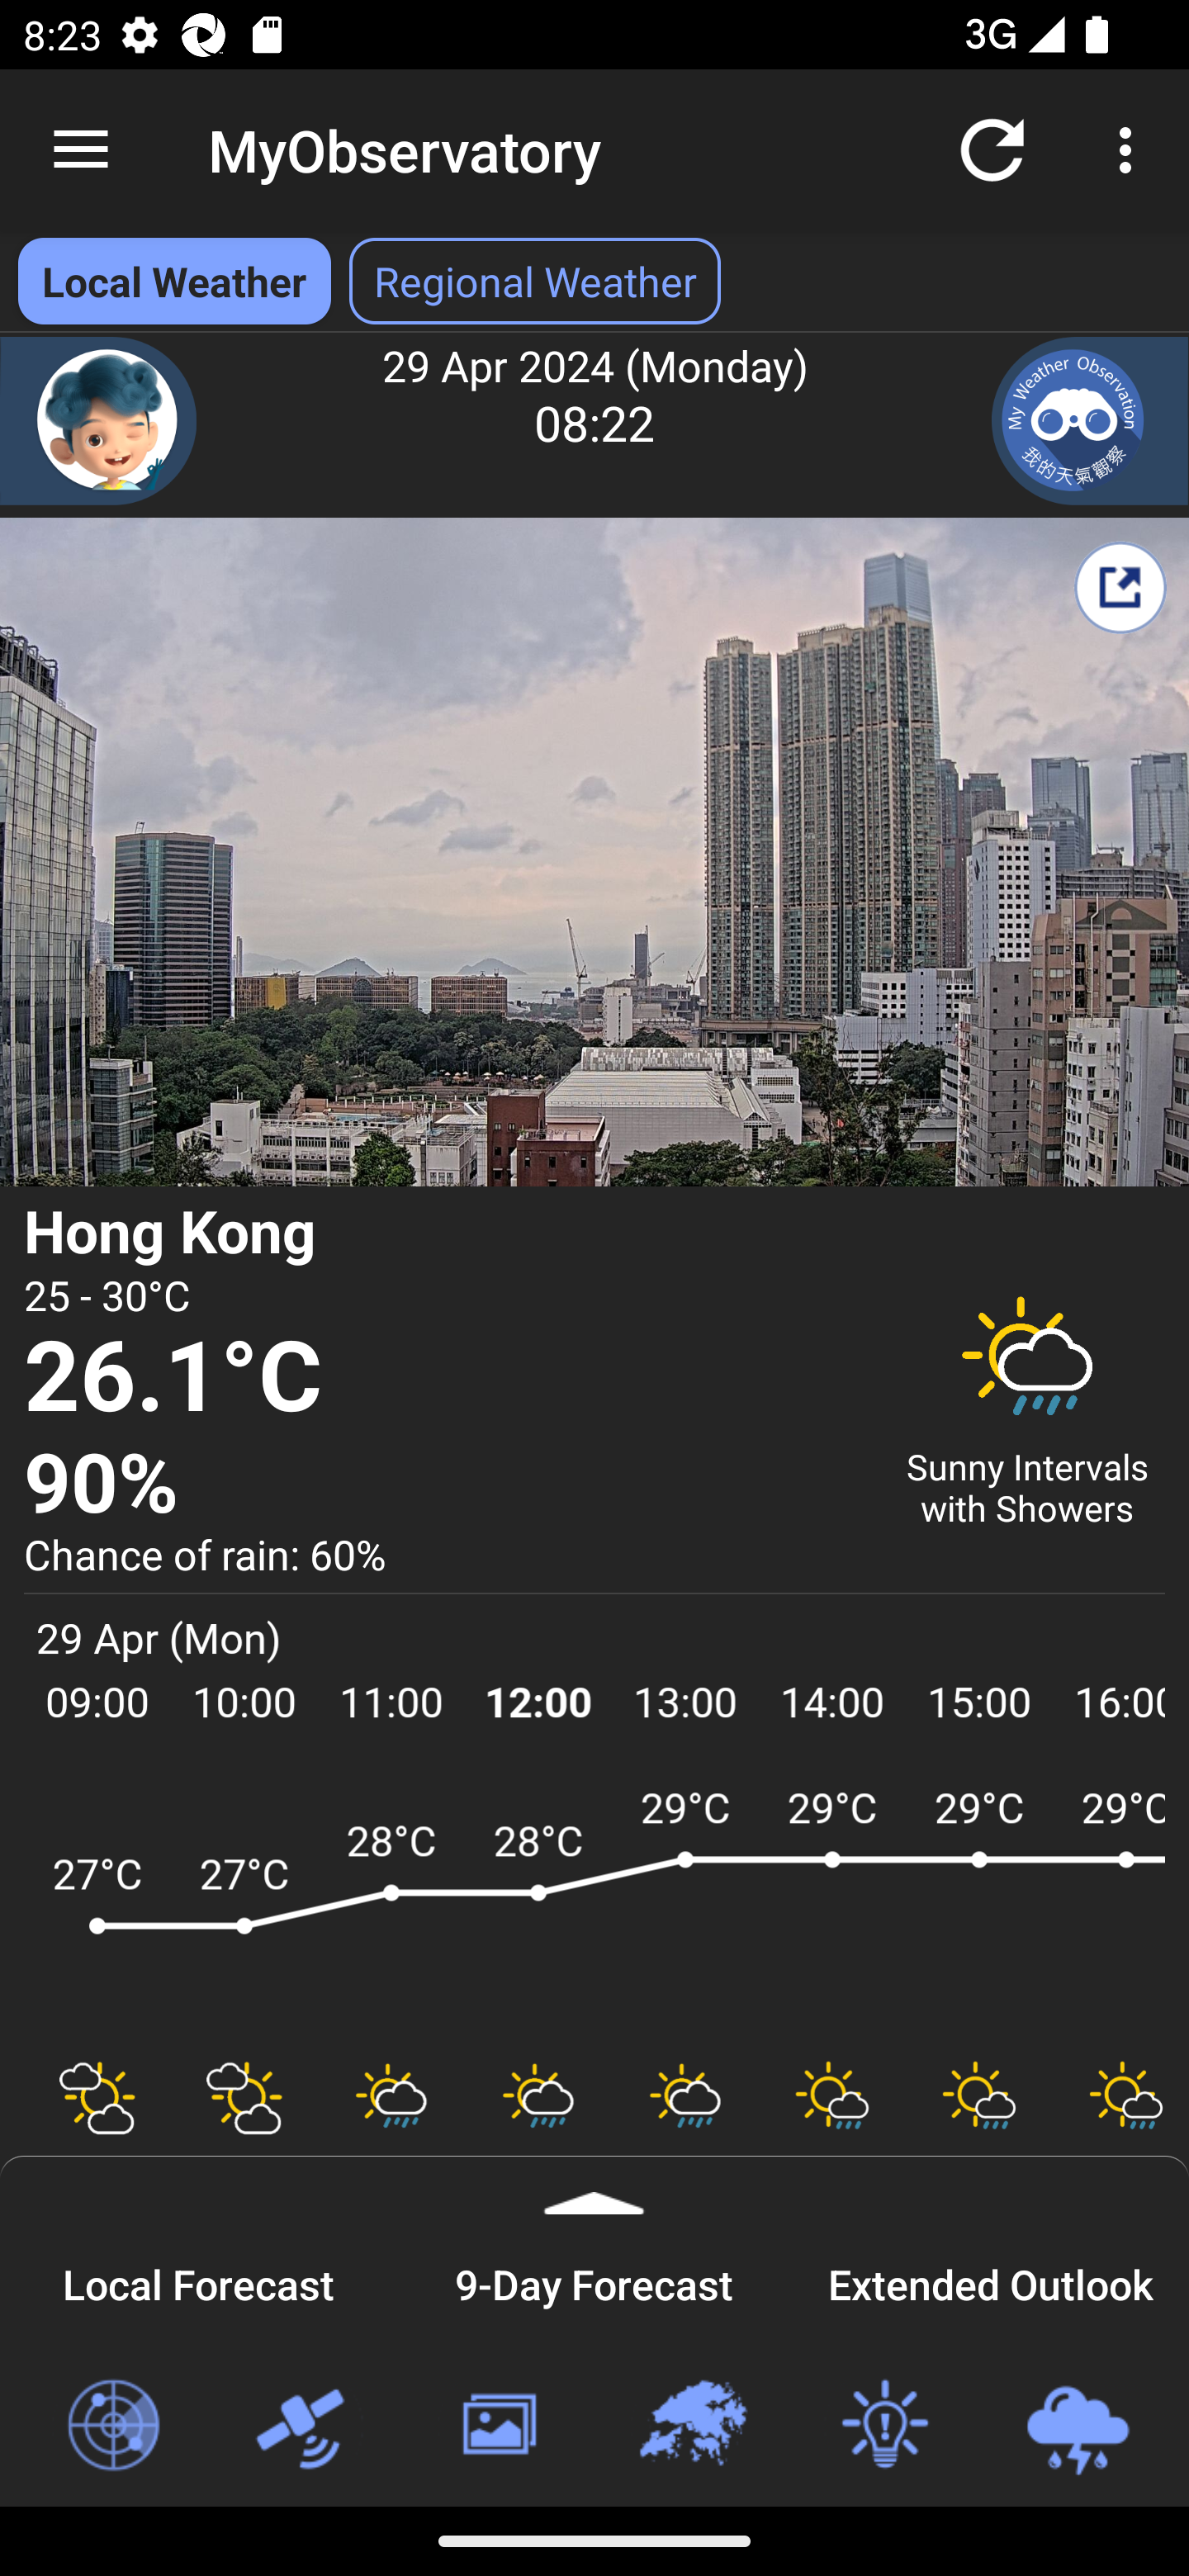 The image size is (1189, 2576). Describe the element at coordinates (1120, 587) in the screenshot. I see `Share My Weather Report` at that location.